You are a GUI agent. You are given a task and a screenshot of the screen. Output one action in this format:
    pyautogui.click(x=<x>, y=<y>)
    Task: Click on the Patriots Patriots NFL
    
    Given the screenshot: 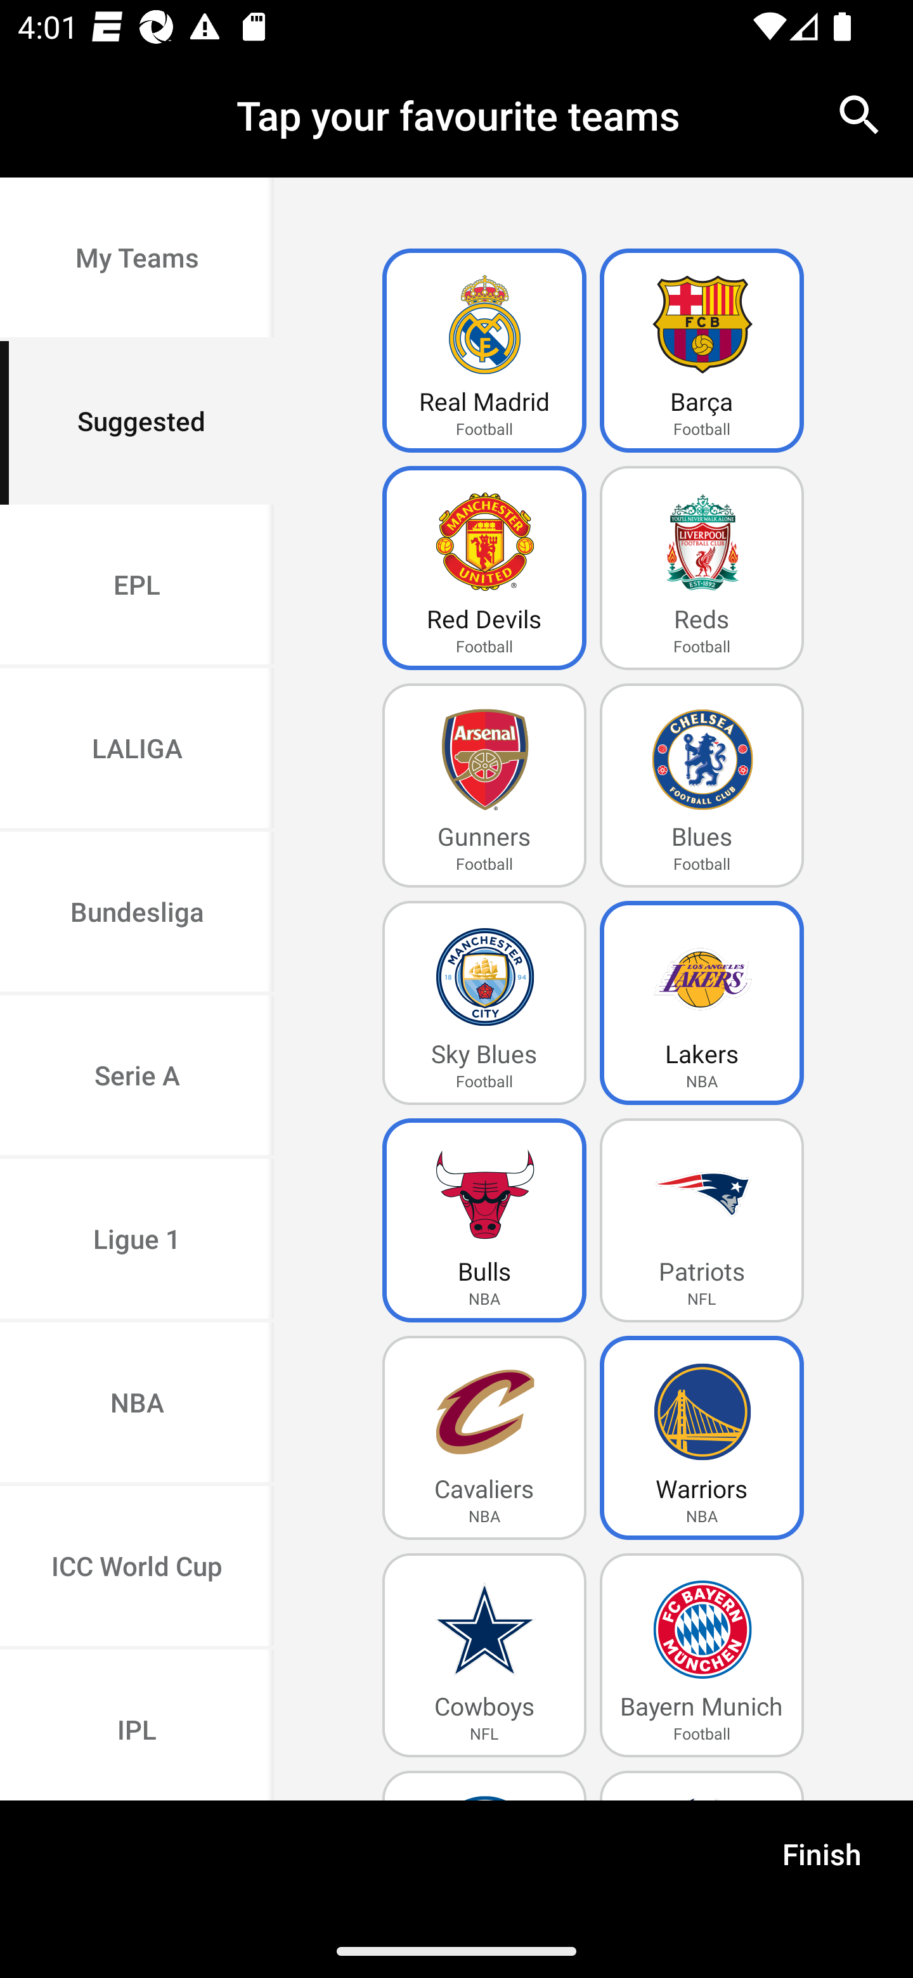 What is the action you would take?
    pyautogui.click(x=702, y=1220)
    